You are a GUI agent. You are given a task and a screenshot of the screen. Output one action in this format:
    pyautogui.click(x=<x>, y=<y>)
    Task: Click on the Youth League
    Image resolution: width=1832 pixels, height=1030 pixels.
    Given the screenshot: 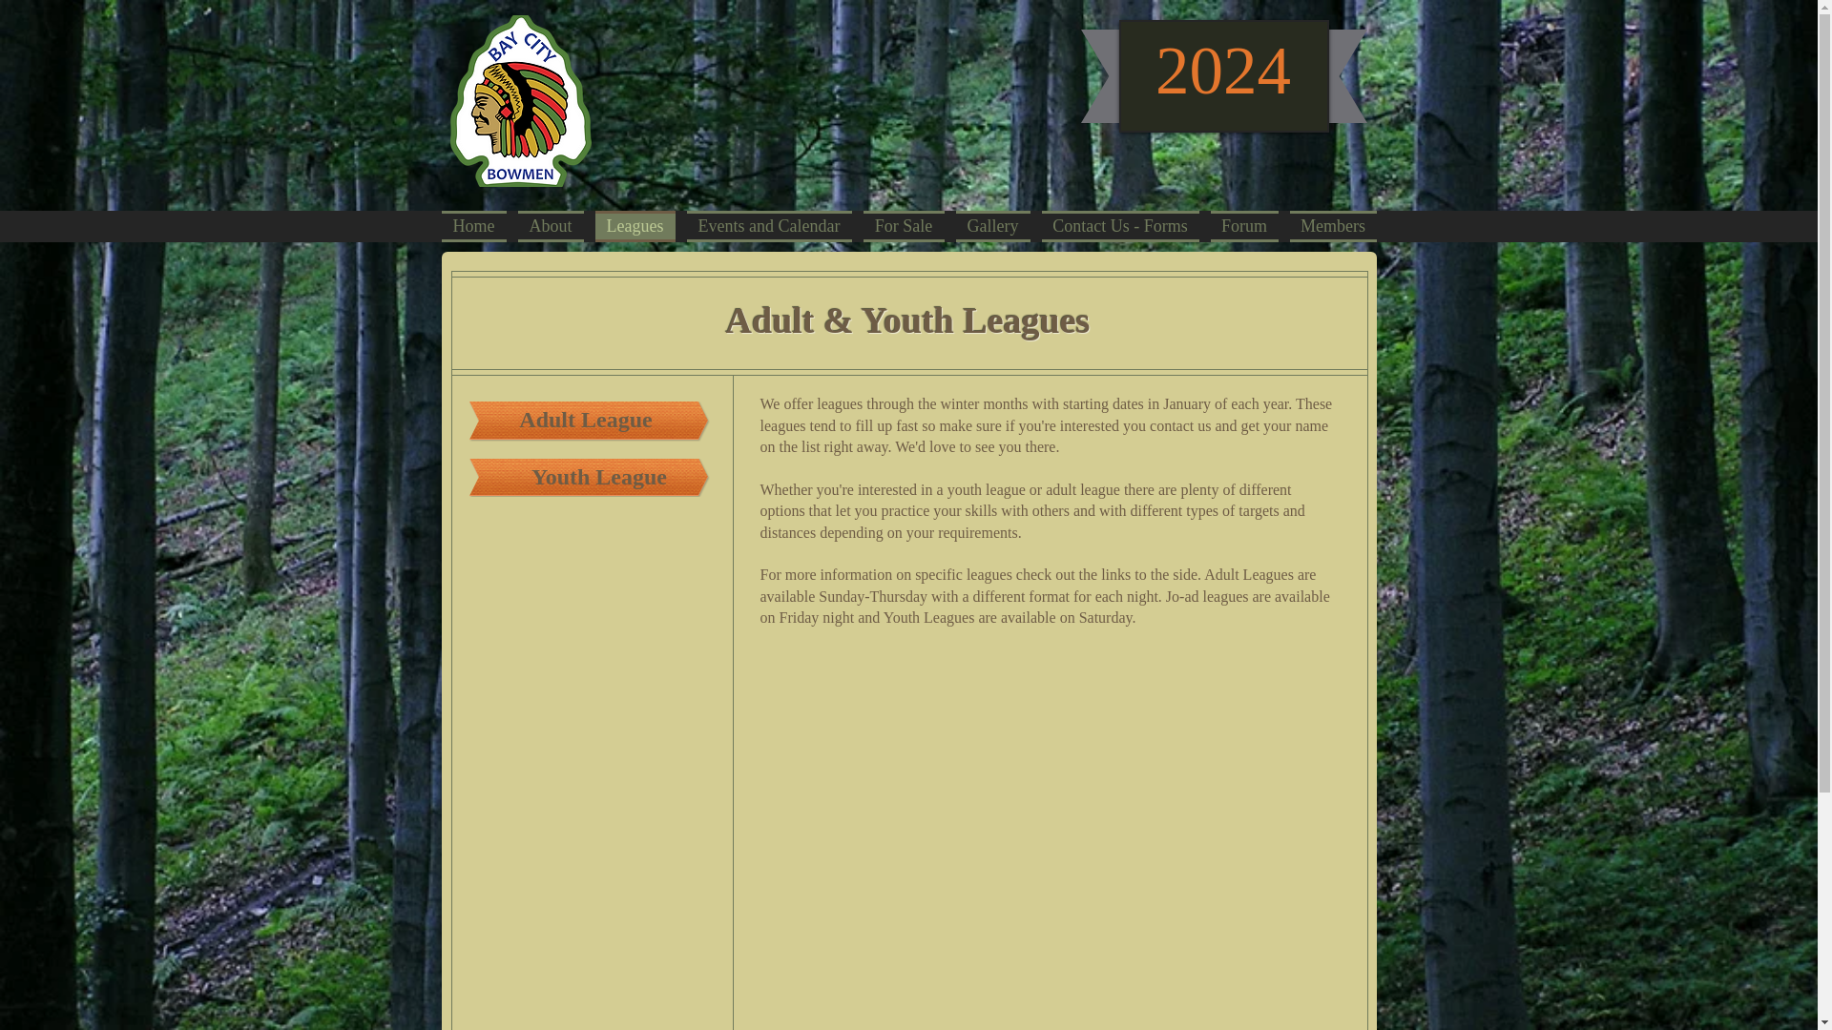 What is the action you would take?
    pyautogui.click(x=599, y=477)
    